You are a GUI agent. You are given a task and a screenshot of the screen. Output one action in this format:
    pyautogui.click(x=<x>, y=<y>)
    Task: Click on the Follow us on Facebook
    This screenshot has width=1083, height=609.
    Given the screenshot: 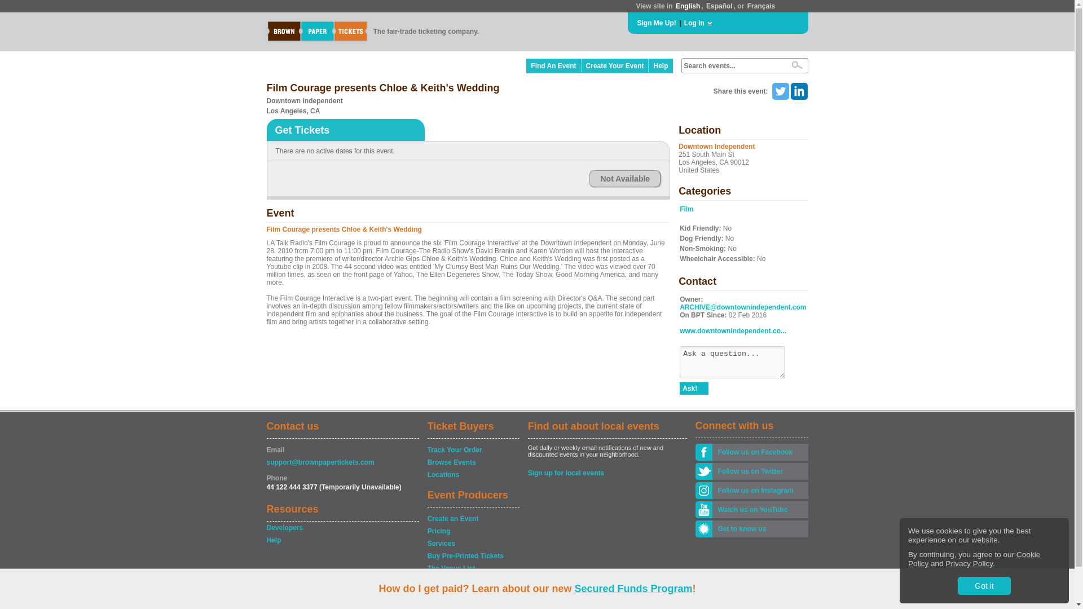 What is the action you would take?
    pyautogui.click(x=759, y=452)
    